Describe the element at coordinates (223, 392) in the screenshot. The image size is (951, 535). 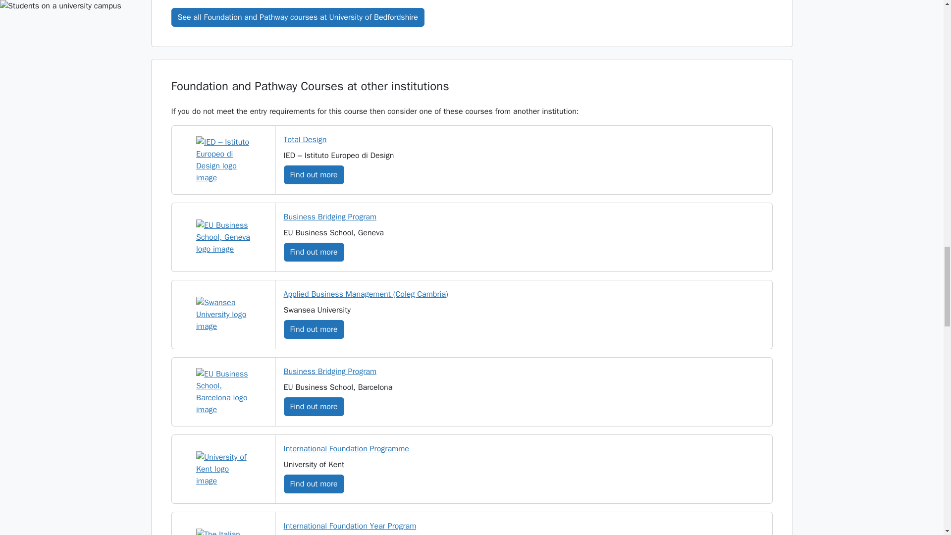
I see `EU Business School, Barcelona` at that location.